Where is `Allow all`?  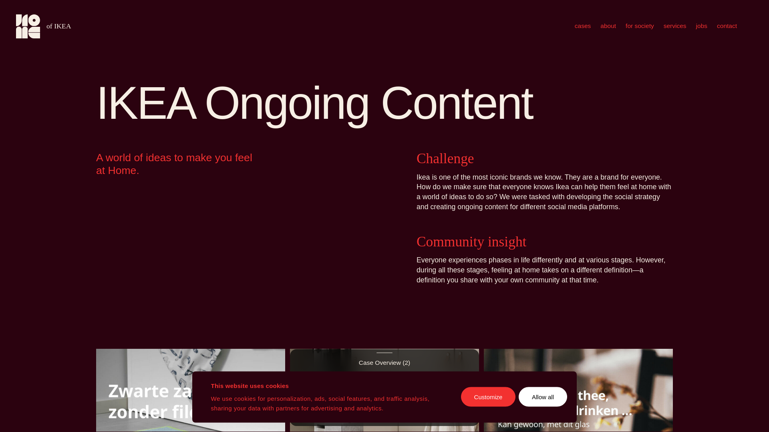
Allow all is located at coordinates (488, 397).